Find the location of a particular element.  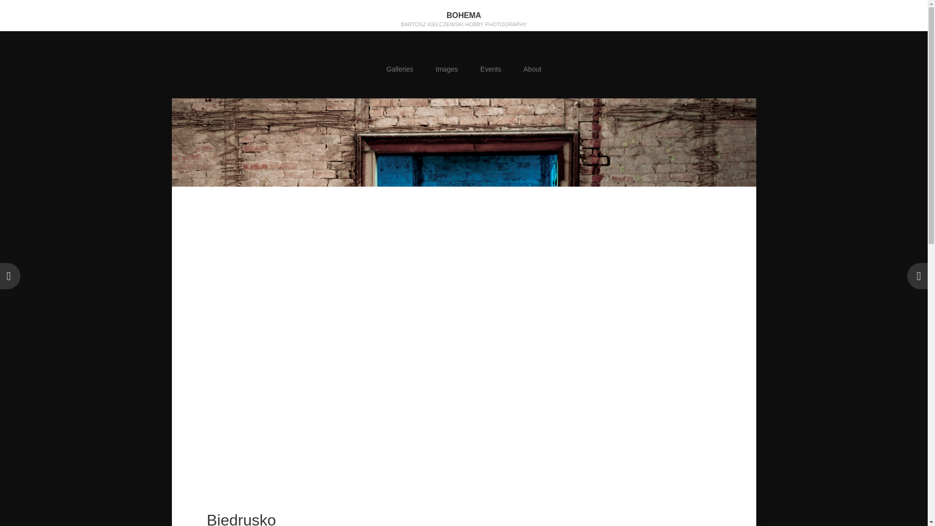

Galleries is located at coordinates (399, 69).